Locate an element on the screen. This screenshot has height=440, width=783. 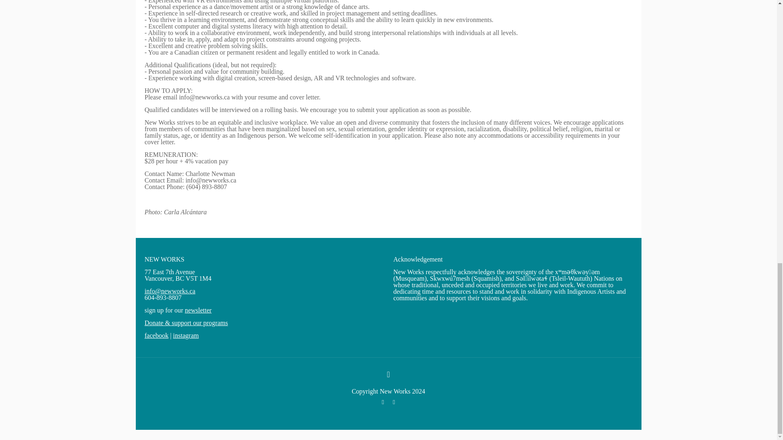
Facebook is located at coordinates (383, 402).